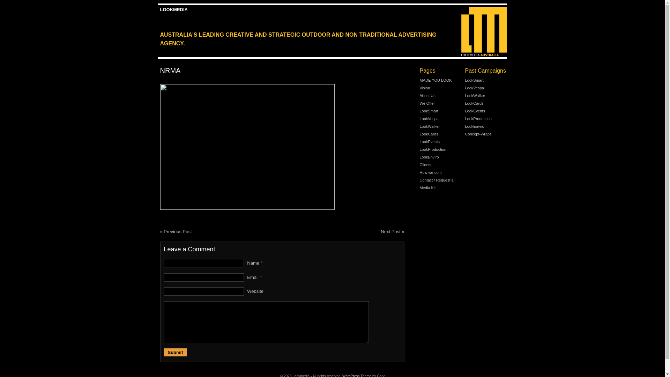 The height and width of the screenshot is (377, 670). What do you see at coordinates (475, 126) in the screenshot?
I see `LookEnviro` at bounding box center [475, 126].